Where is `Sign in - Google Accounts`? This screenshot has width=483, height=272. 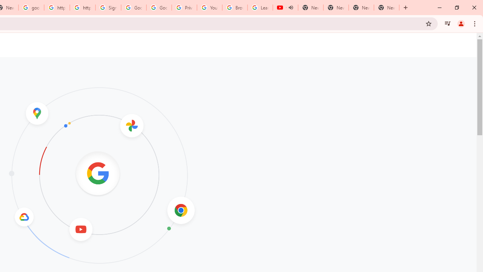 Sign in - Google Accounts is located at coordinates (108, 8).